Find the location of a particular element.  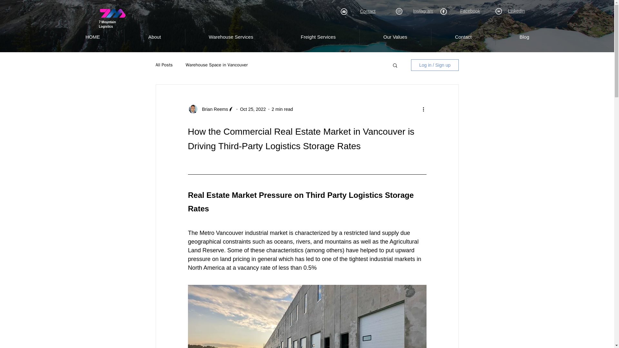

Warehouse Services is located at coordinates (231, 37).